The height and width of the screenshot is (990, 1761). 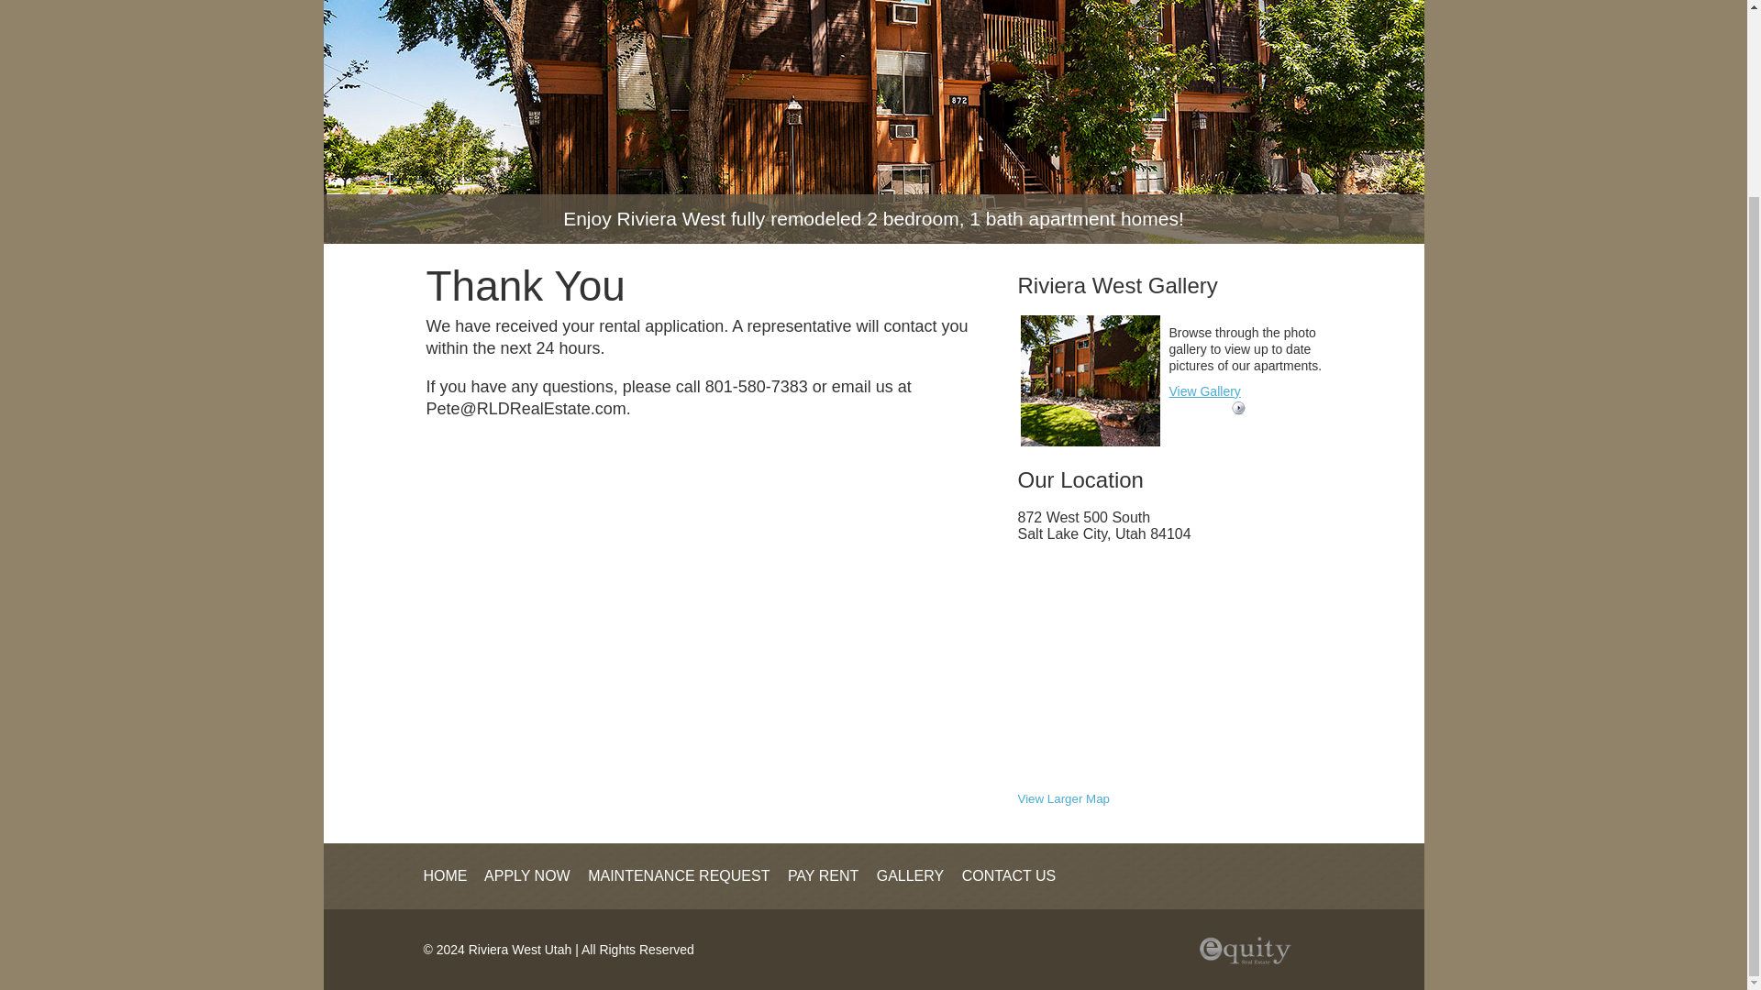 I want to click on HOME, so click(x=452, y=876).